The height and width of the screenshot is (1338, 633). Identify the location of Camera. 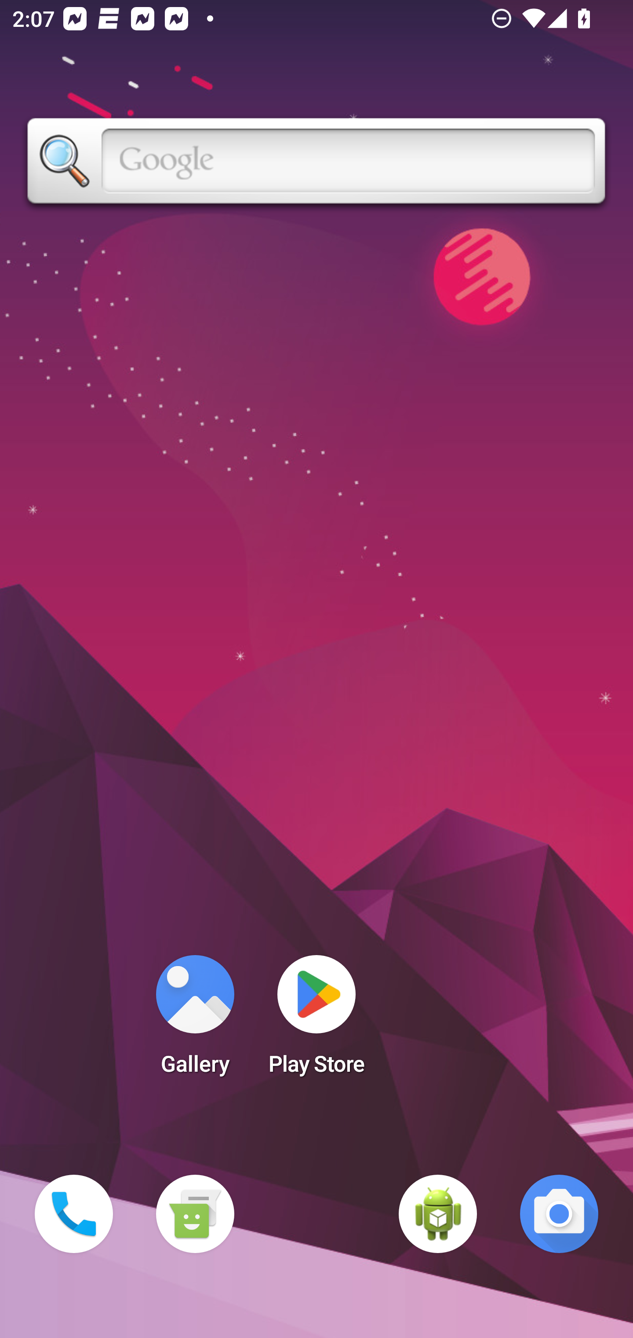
(559, 1214).